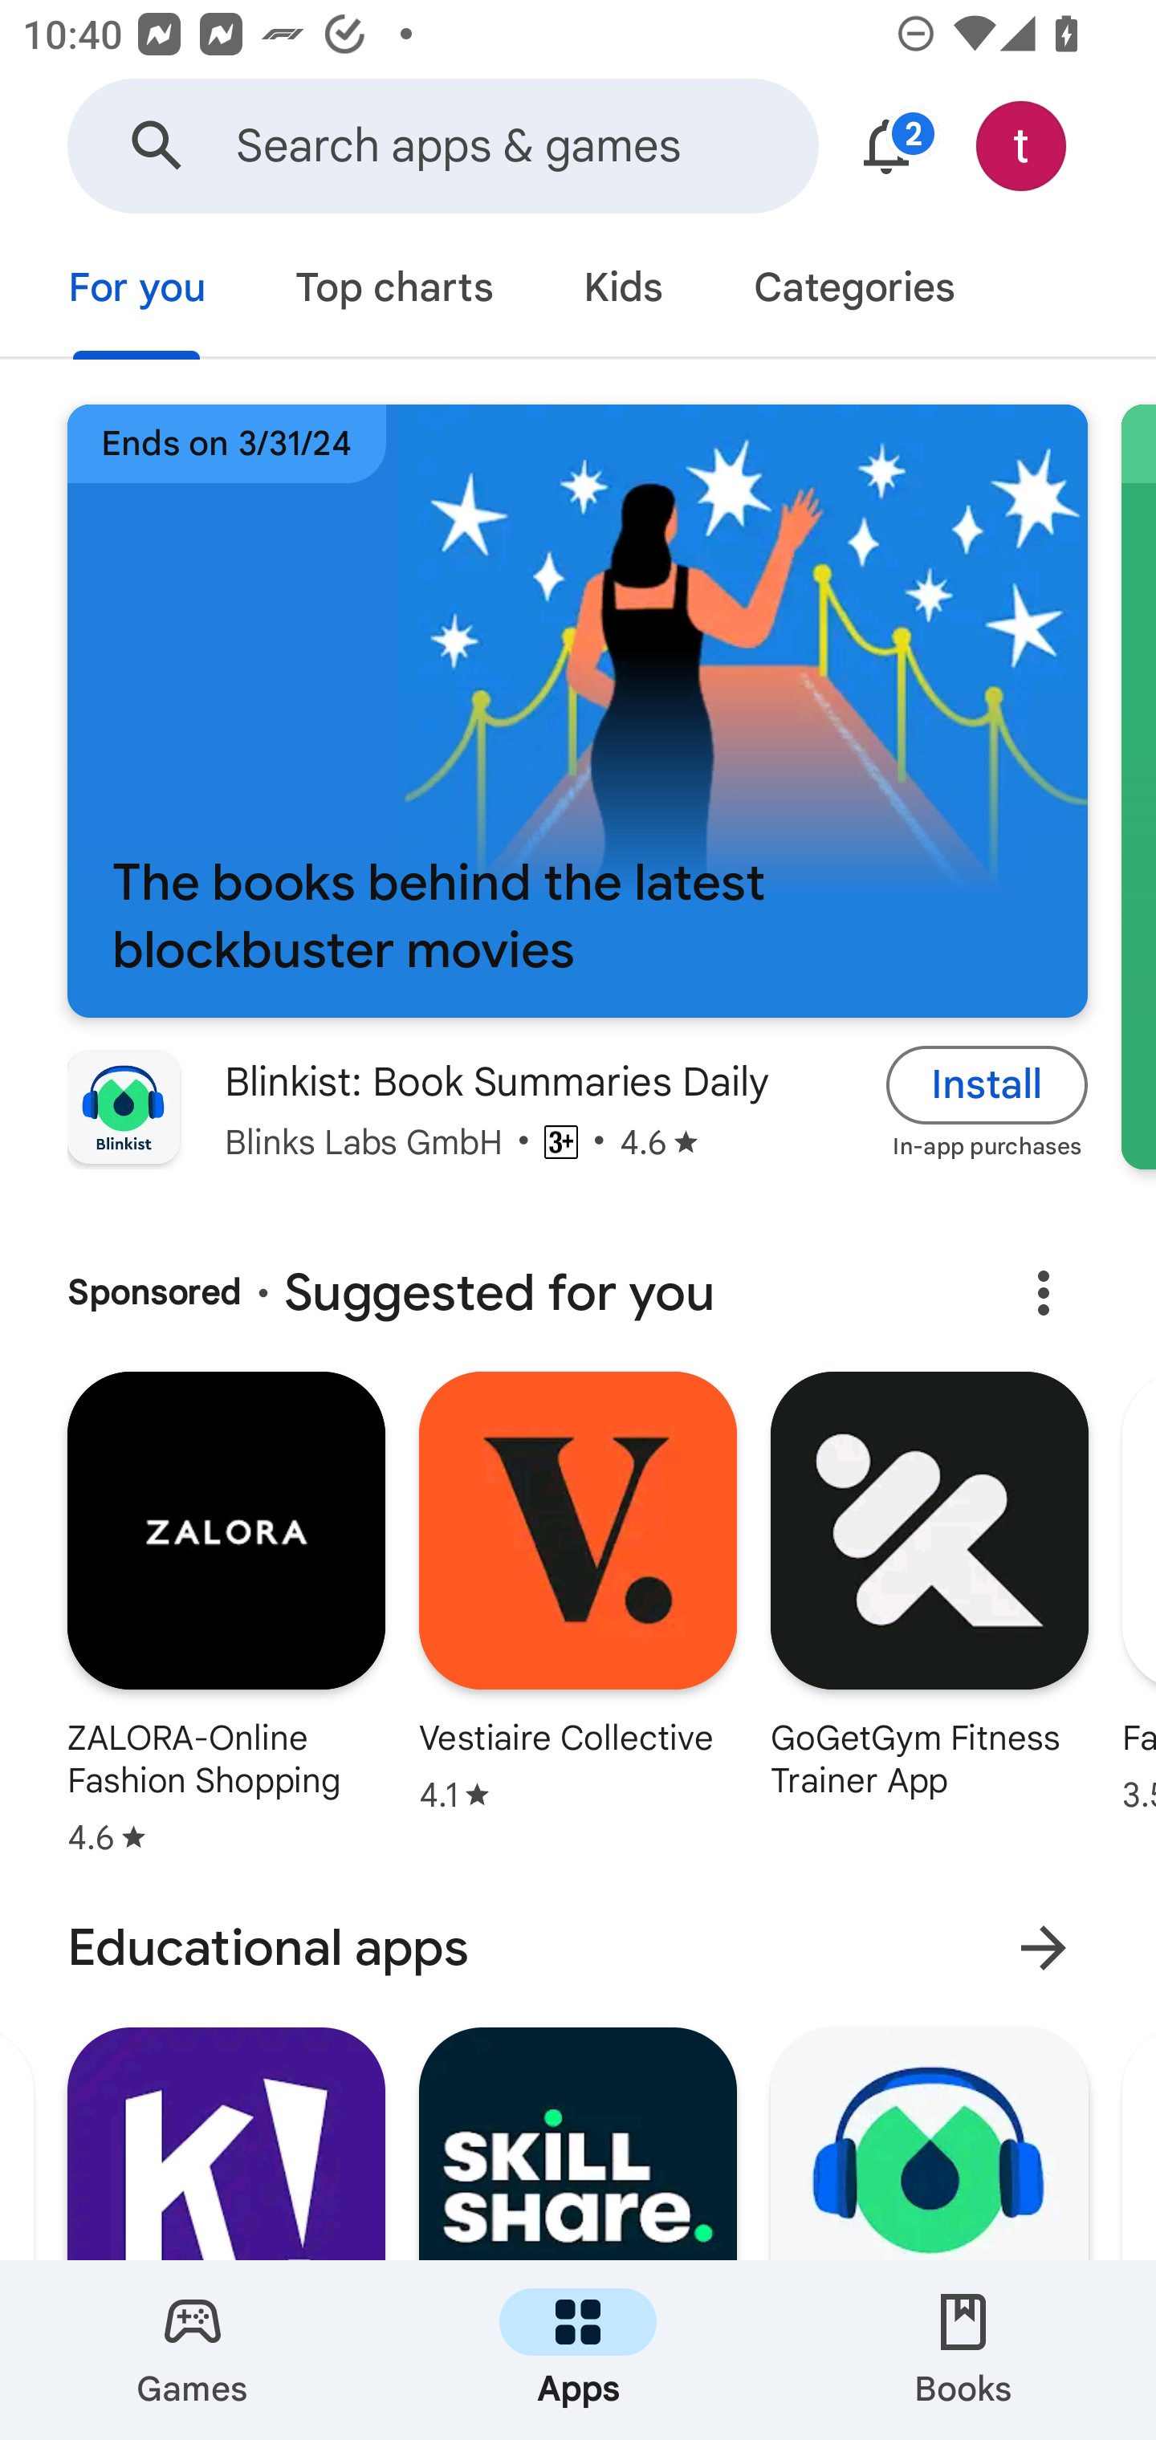 Image resolution: width=1156 pixels, height=2440 pixels. What do you see at coordinates (930, 1620) in the screenshot?
I see `GoGetGym Fitness Trainer App
` at bounding box center [930, 1620].